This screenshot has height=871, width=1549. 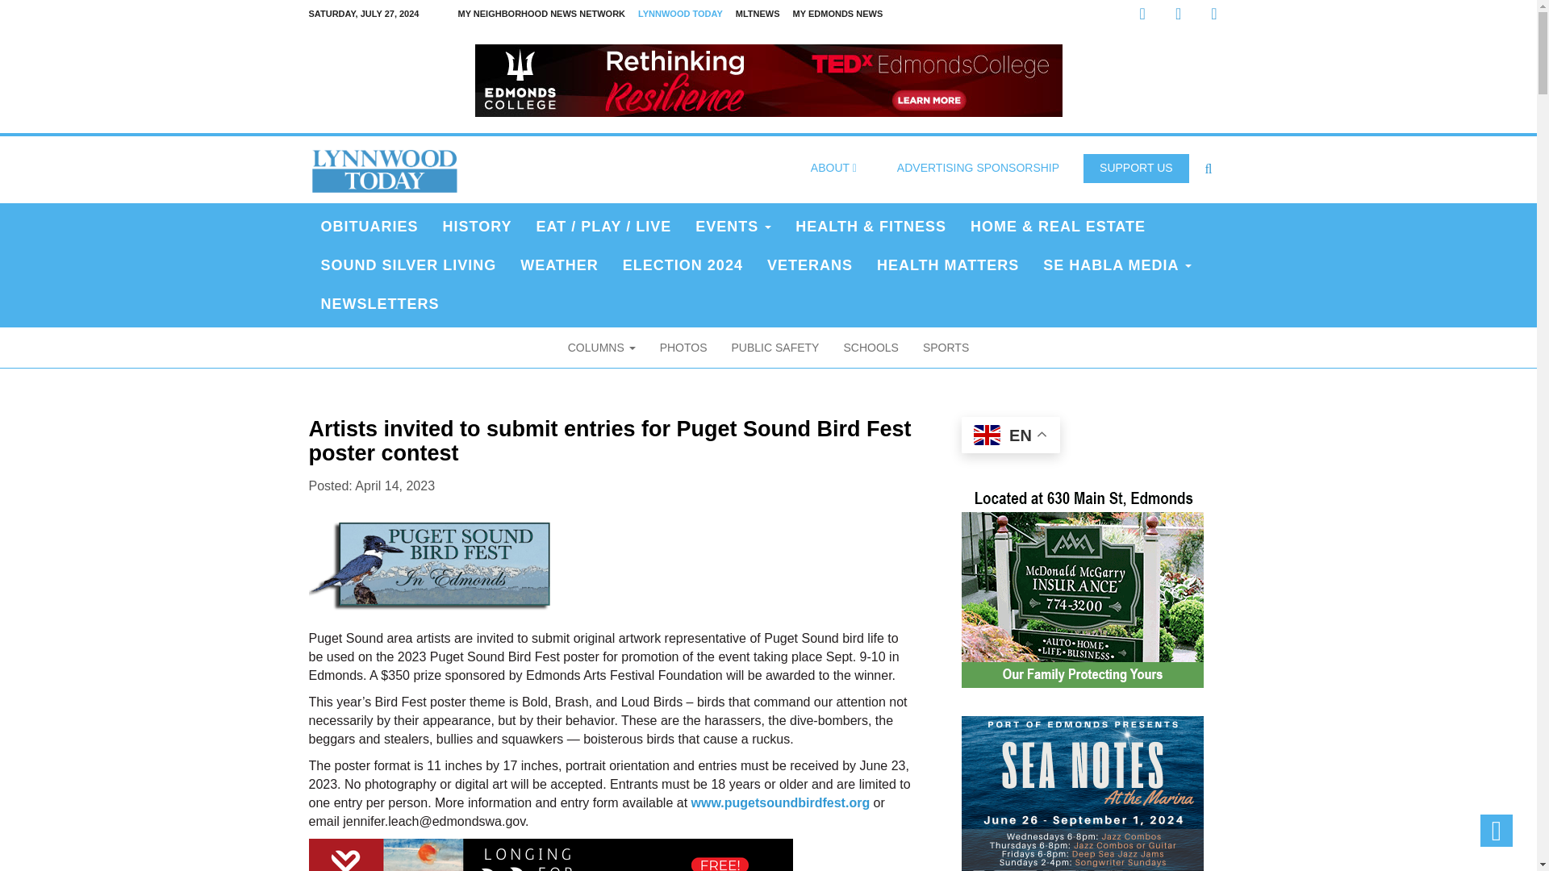 What do you see at coordinates (1117, 265) in the screenshot?
I see `SE HABLA MEDIA` at bounding box center [1117, 265].